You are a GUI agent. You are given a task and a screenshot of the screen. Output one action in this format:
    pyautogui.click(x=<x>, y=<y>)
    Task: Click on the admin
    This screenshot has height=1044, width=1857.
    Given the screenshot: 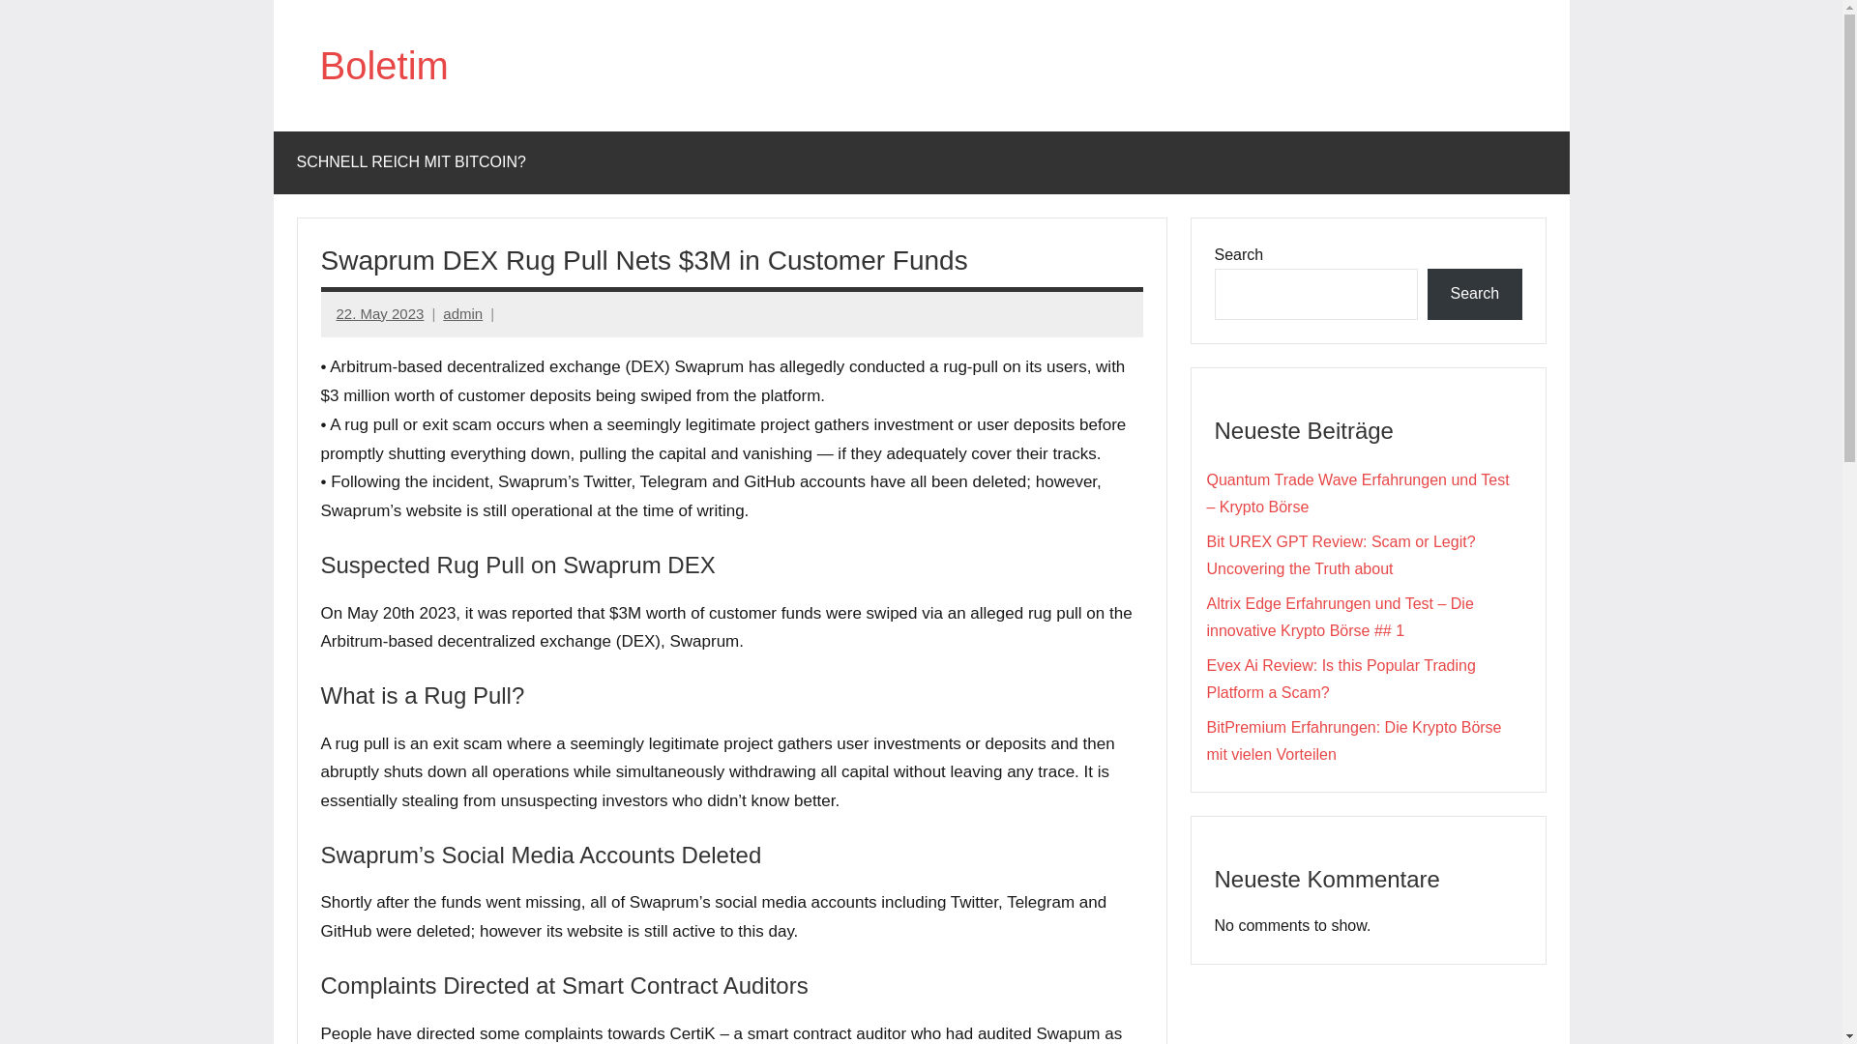 What is the action you would take?
    pyautogui.click(x=462, y=313)
    